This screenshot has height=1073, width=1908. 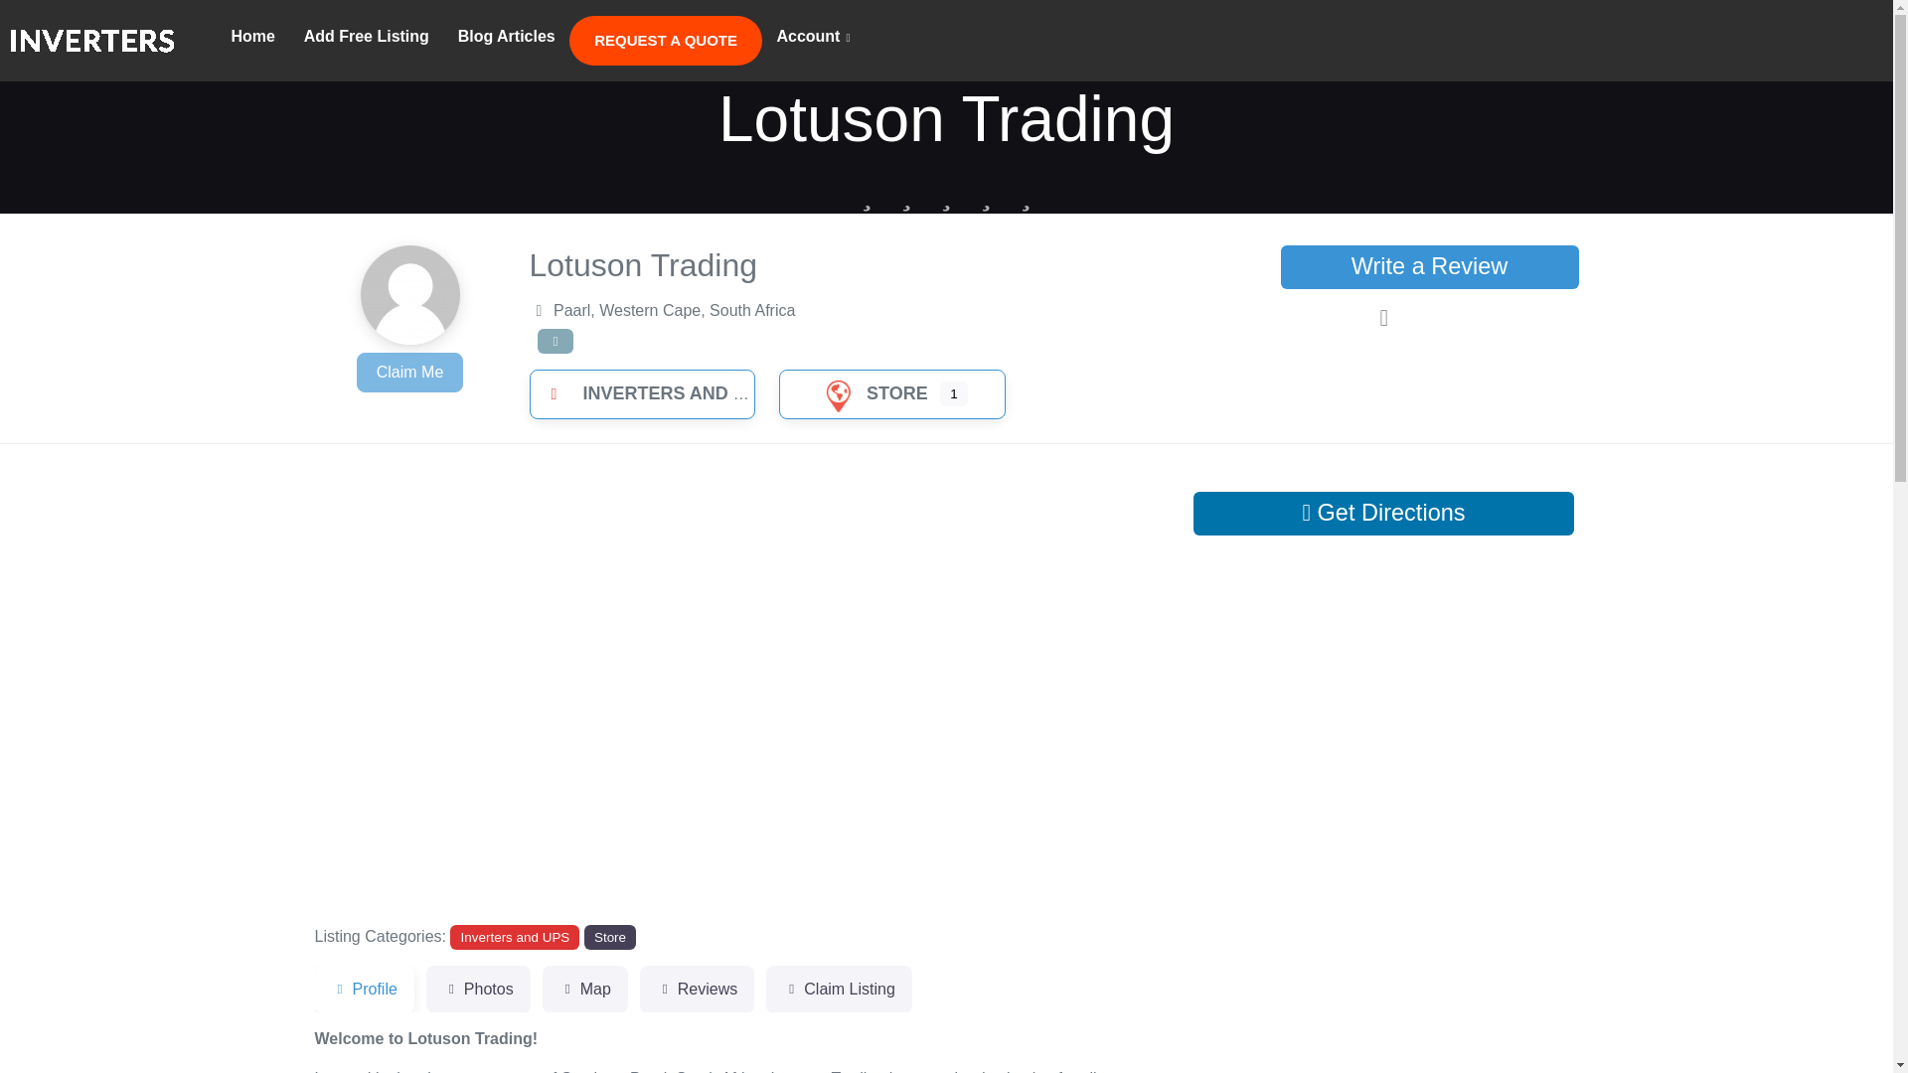 I want to click on Store, so click(x=609, y=936).